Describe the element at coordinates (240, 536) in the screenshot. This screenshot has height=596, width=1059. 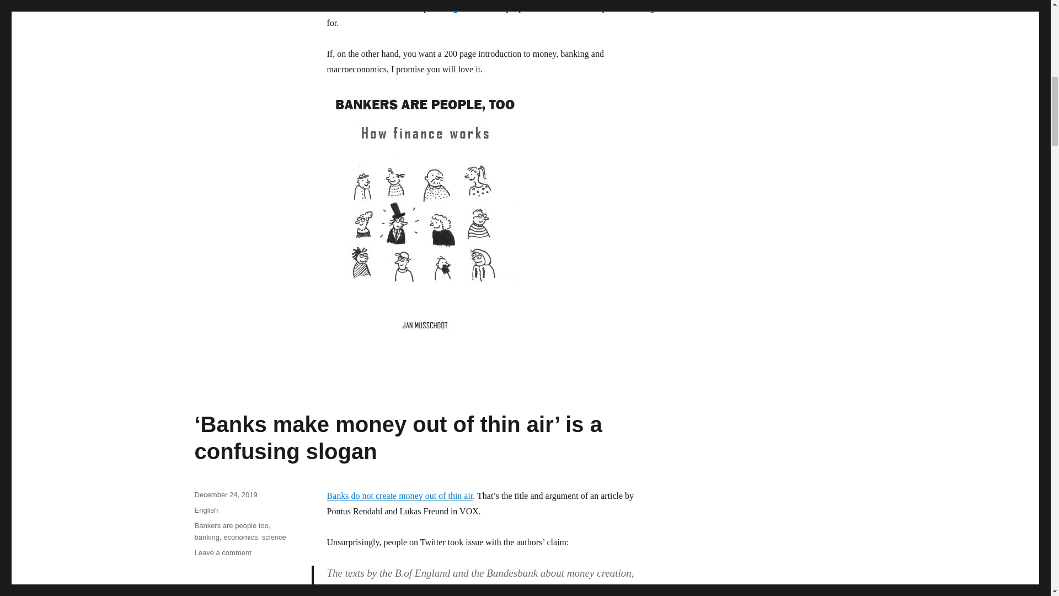
I see `economics` at that location.